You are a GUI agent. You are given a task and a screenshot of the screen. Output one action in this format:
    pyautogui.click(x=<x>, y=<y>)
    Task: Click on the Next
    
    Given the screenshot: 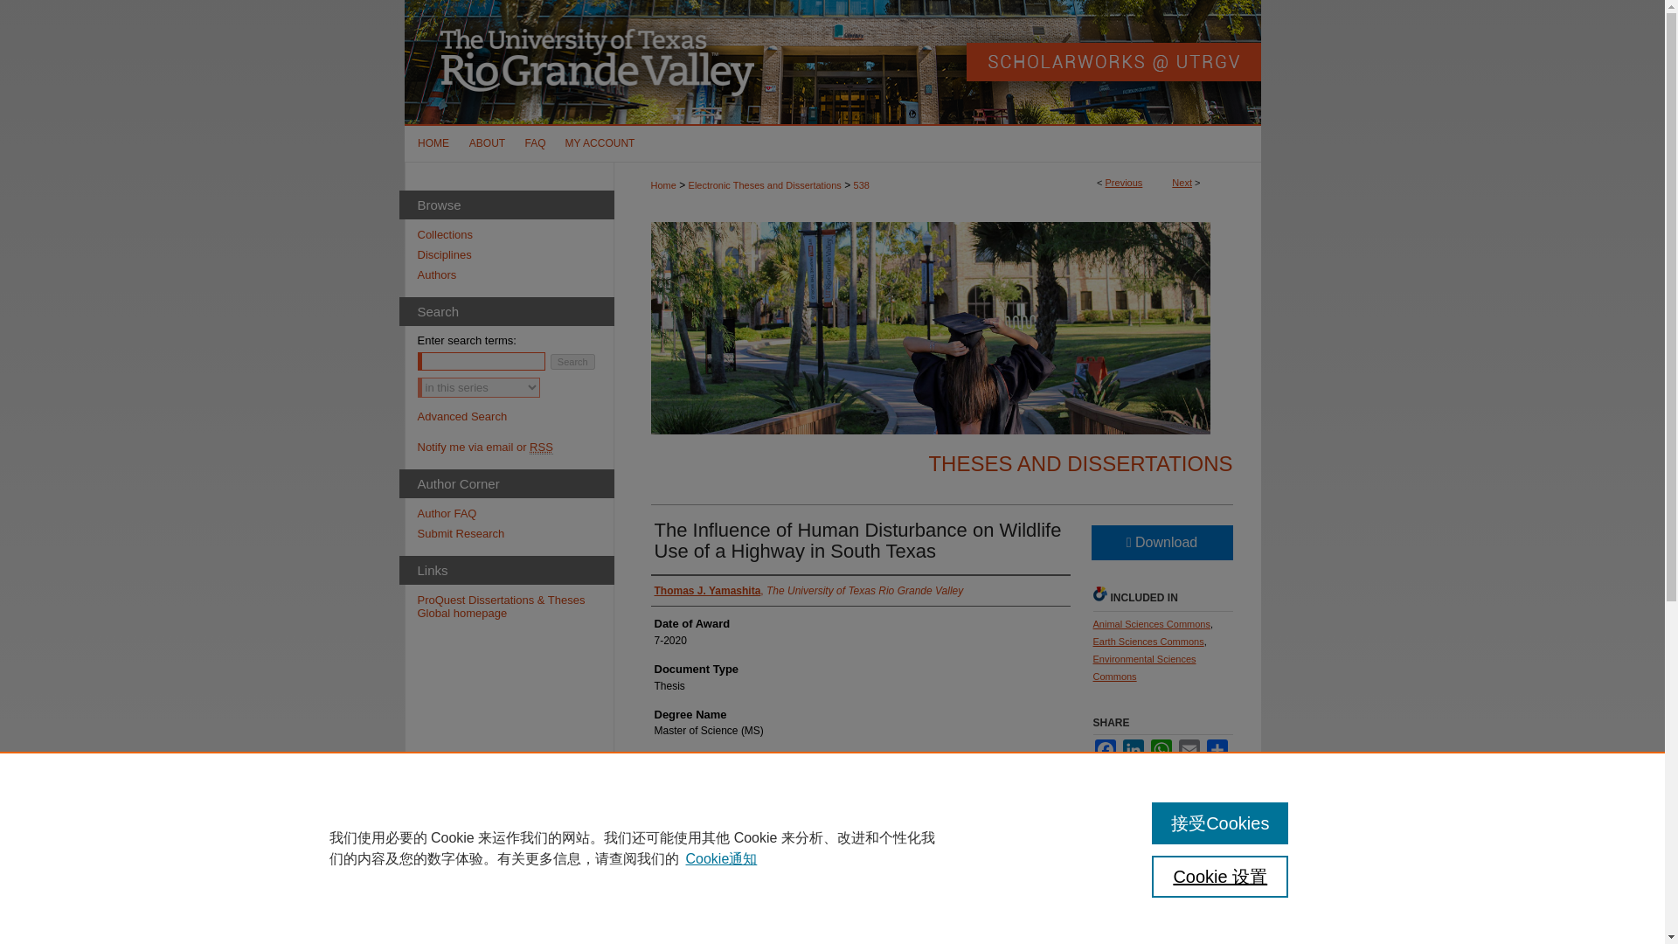 What is the action you would take?
    pyautogui.click(x=1182, y=182)
    